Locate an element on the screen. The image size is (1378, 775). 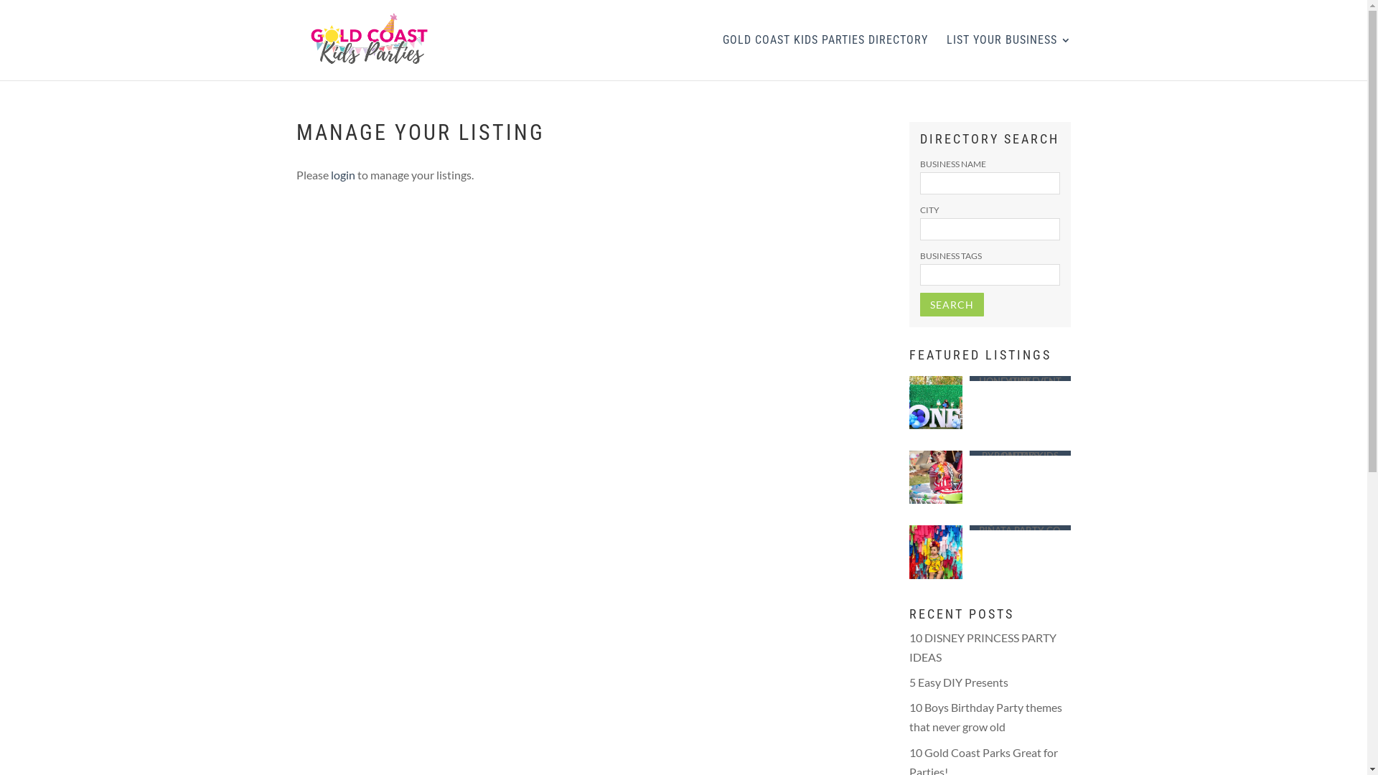
Search is located at coordinates (952, 304).